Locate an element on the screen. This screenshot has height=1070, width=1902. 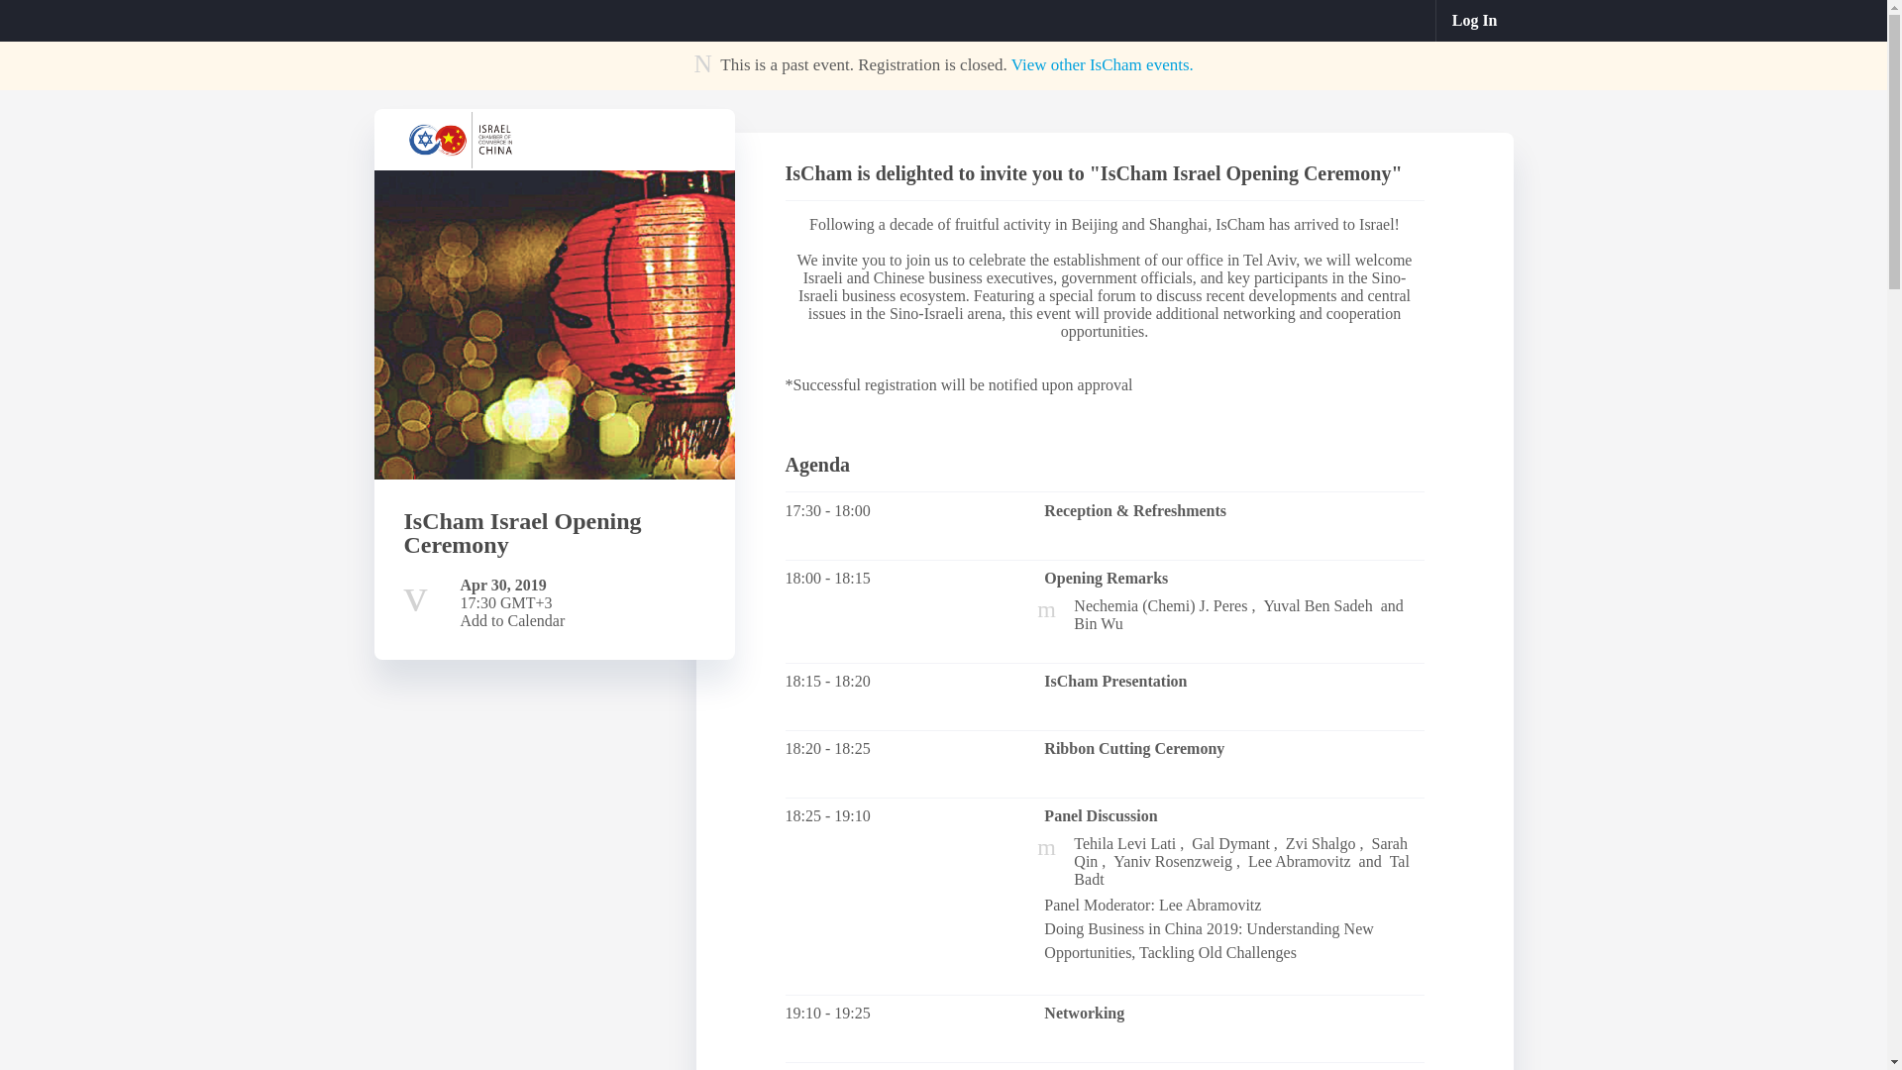
Log In is located at coordinates (1474, 21).